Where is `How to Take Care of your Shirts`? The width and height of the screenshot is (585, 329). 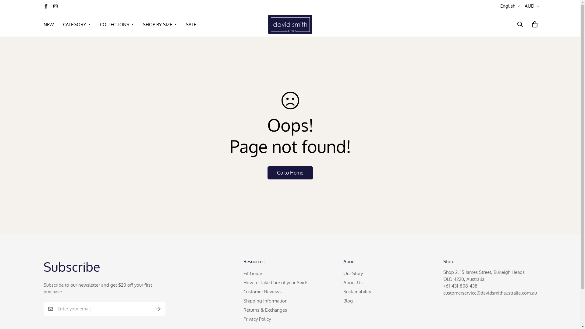
How to Take Care of your Shirts is located at coordinates (276, 283).